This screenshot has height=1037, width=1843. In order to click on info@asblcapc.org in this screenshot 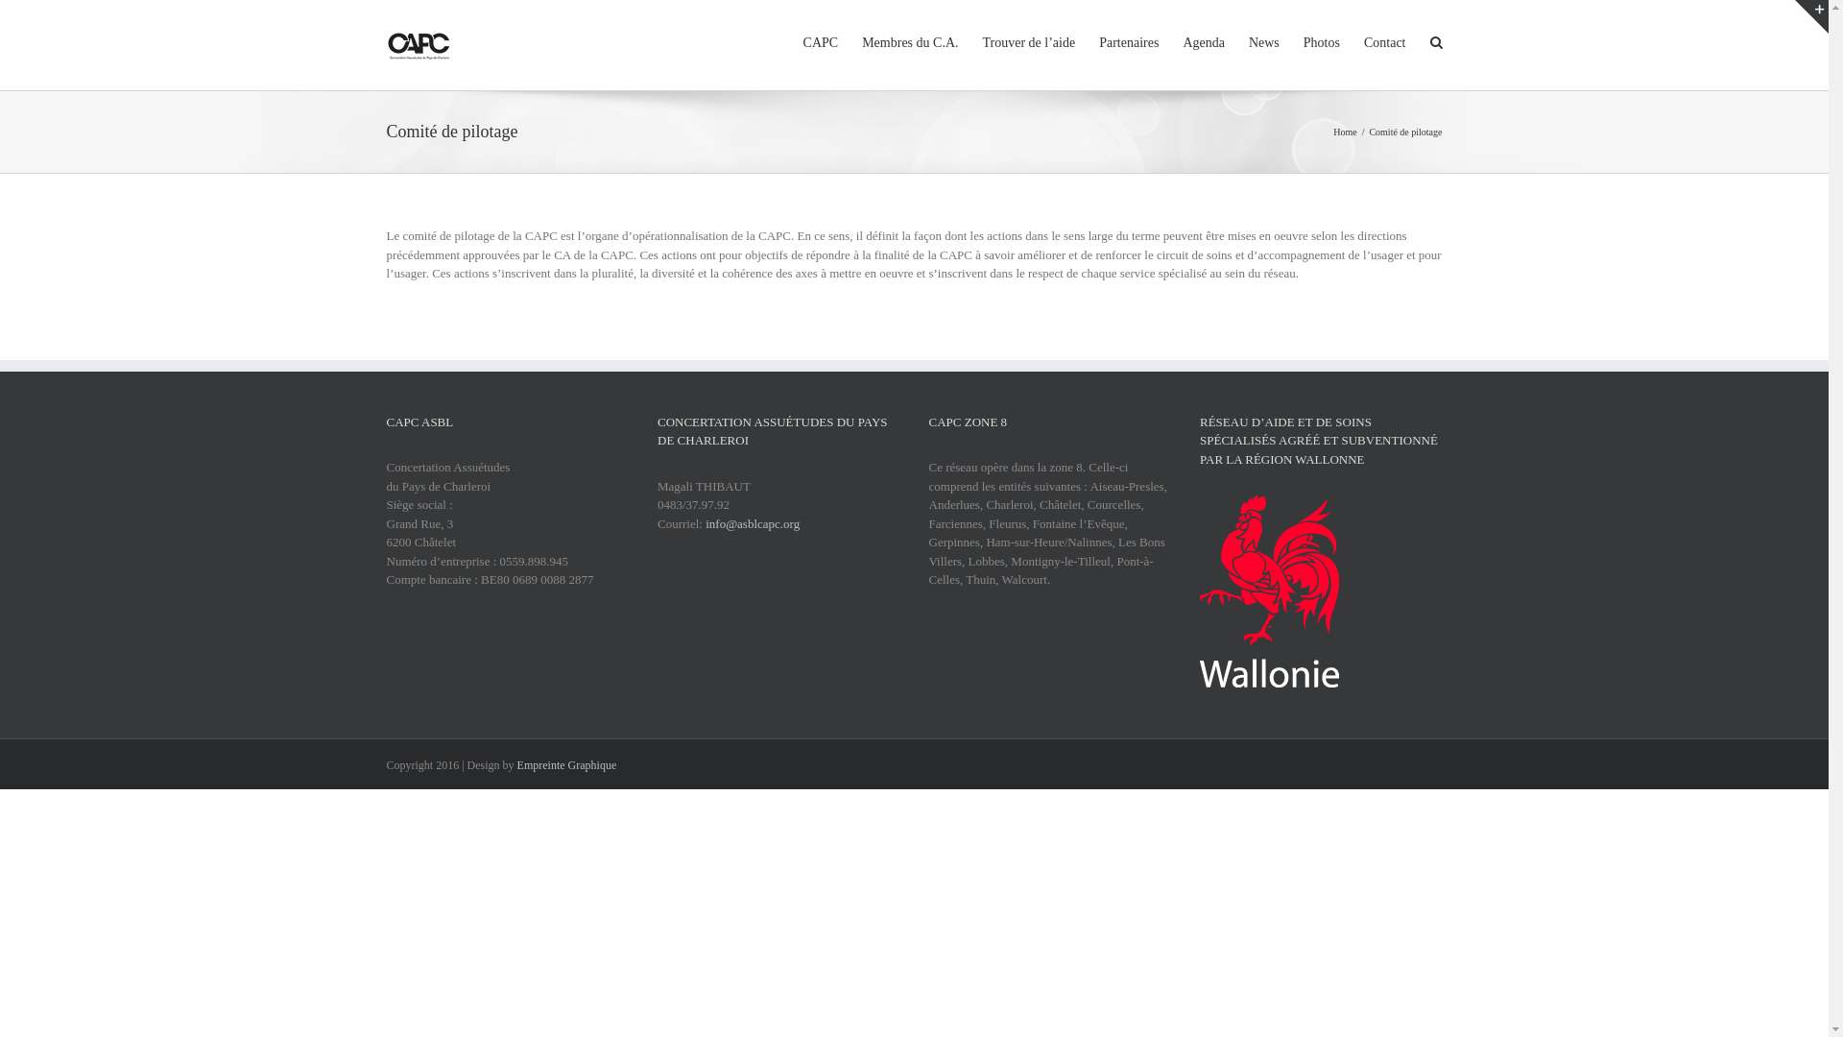, I will do `click(753, 524)`.